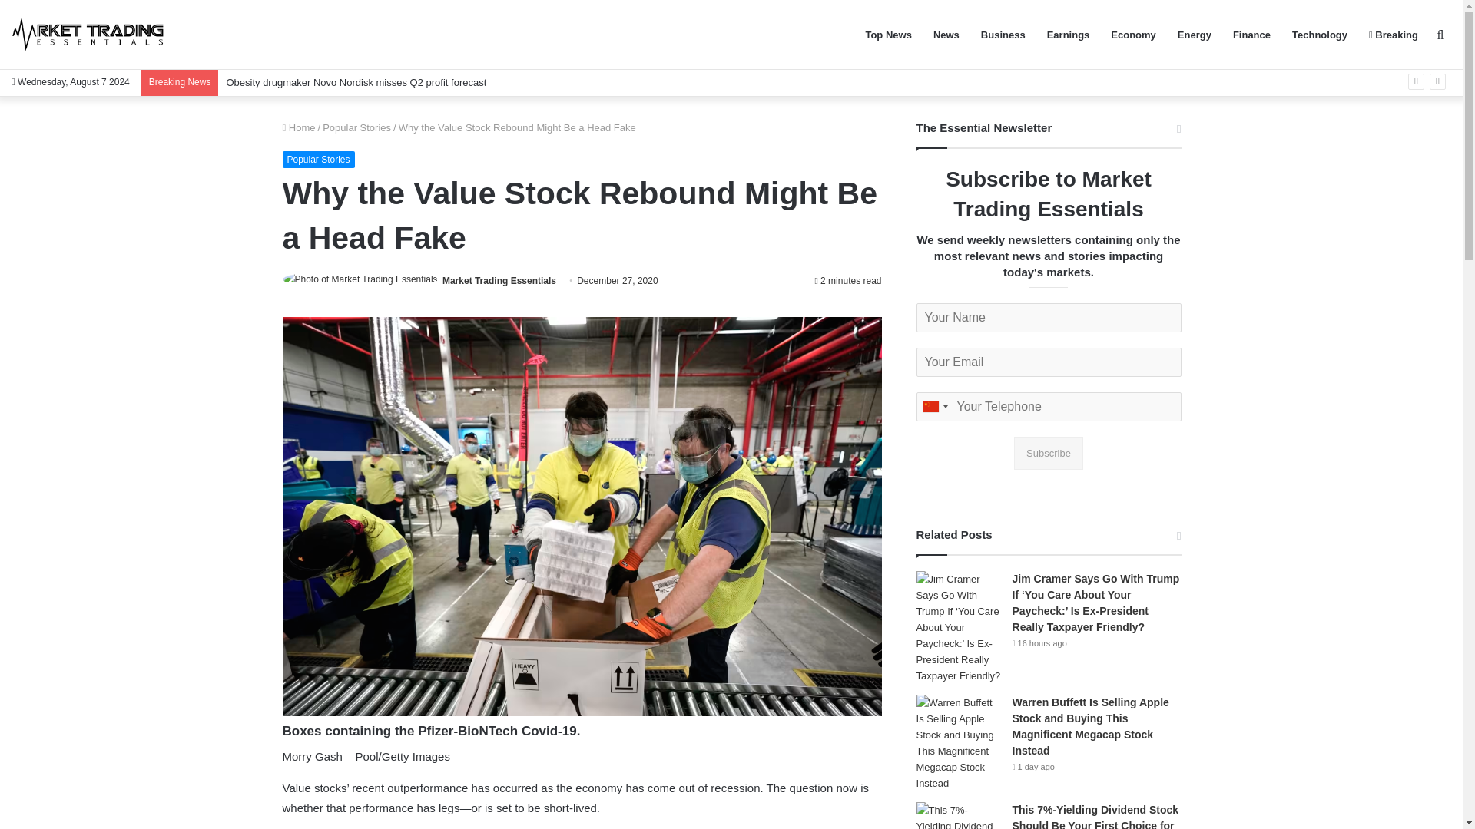  What do you see at coordinates (888, 35) in the screenshot?
I see `Top News` at bounding box center [888, 35].